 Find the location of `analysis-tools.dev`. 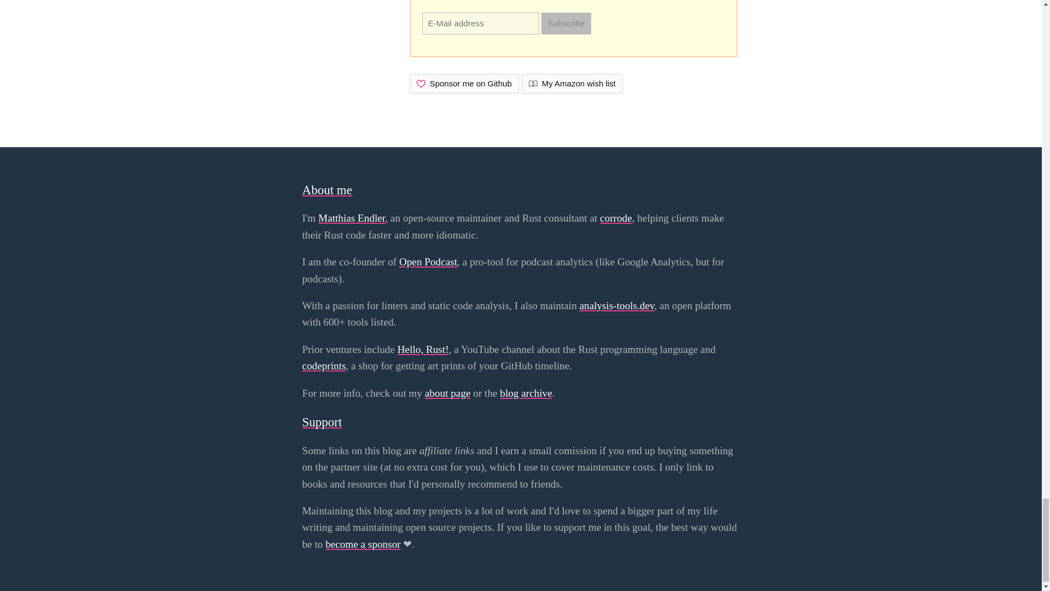

analysis-tools.dev is located at coordinates (617, 305).